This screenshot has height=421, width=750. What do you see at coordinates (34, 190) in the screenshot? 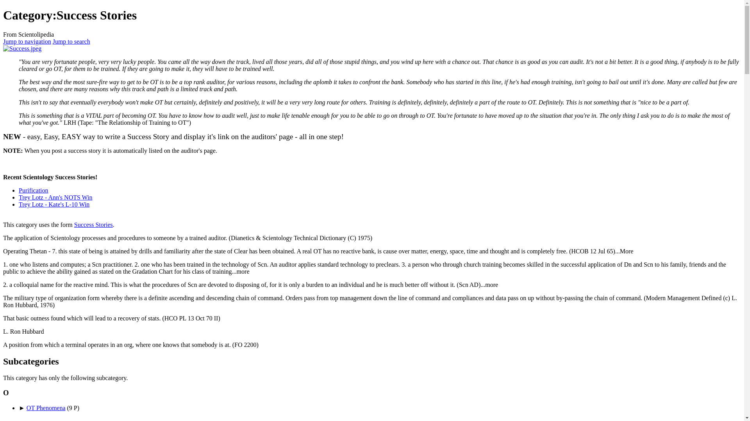
I see `Purification` at bounding box center [34, 190].